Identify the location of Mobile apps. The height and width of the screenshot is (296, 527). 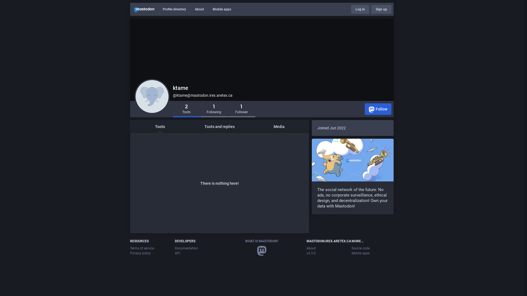
(222, 9).